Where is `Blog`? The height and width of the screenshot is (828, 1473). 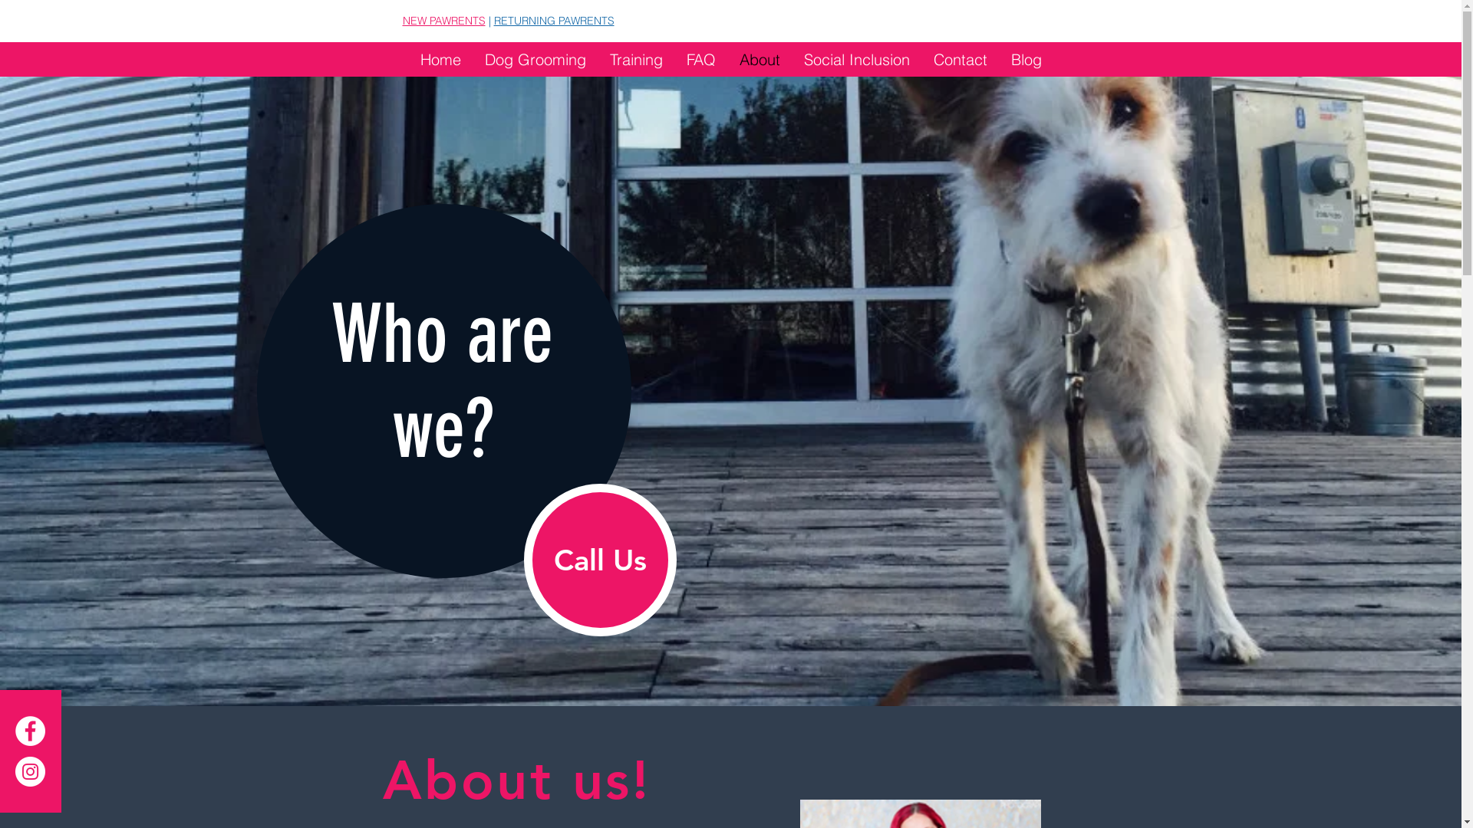 Blog is located at coordinates (1026, 60).